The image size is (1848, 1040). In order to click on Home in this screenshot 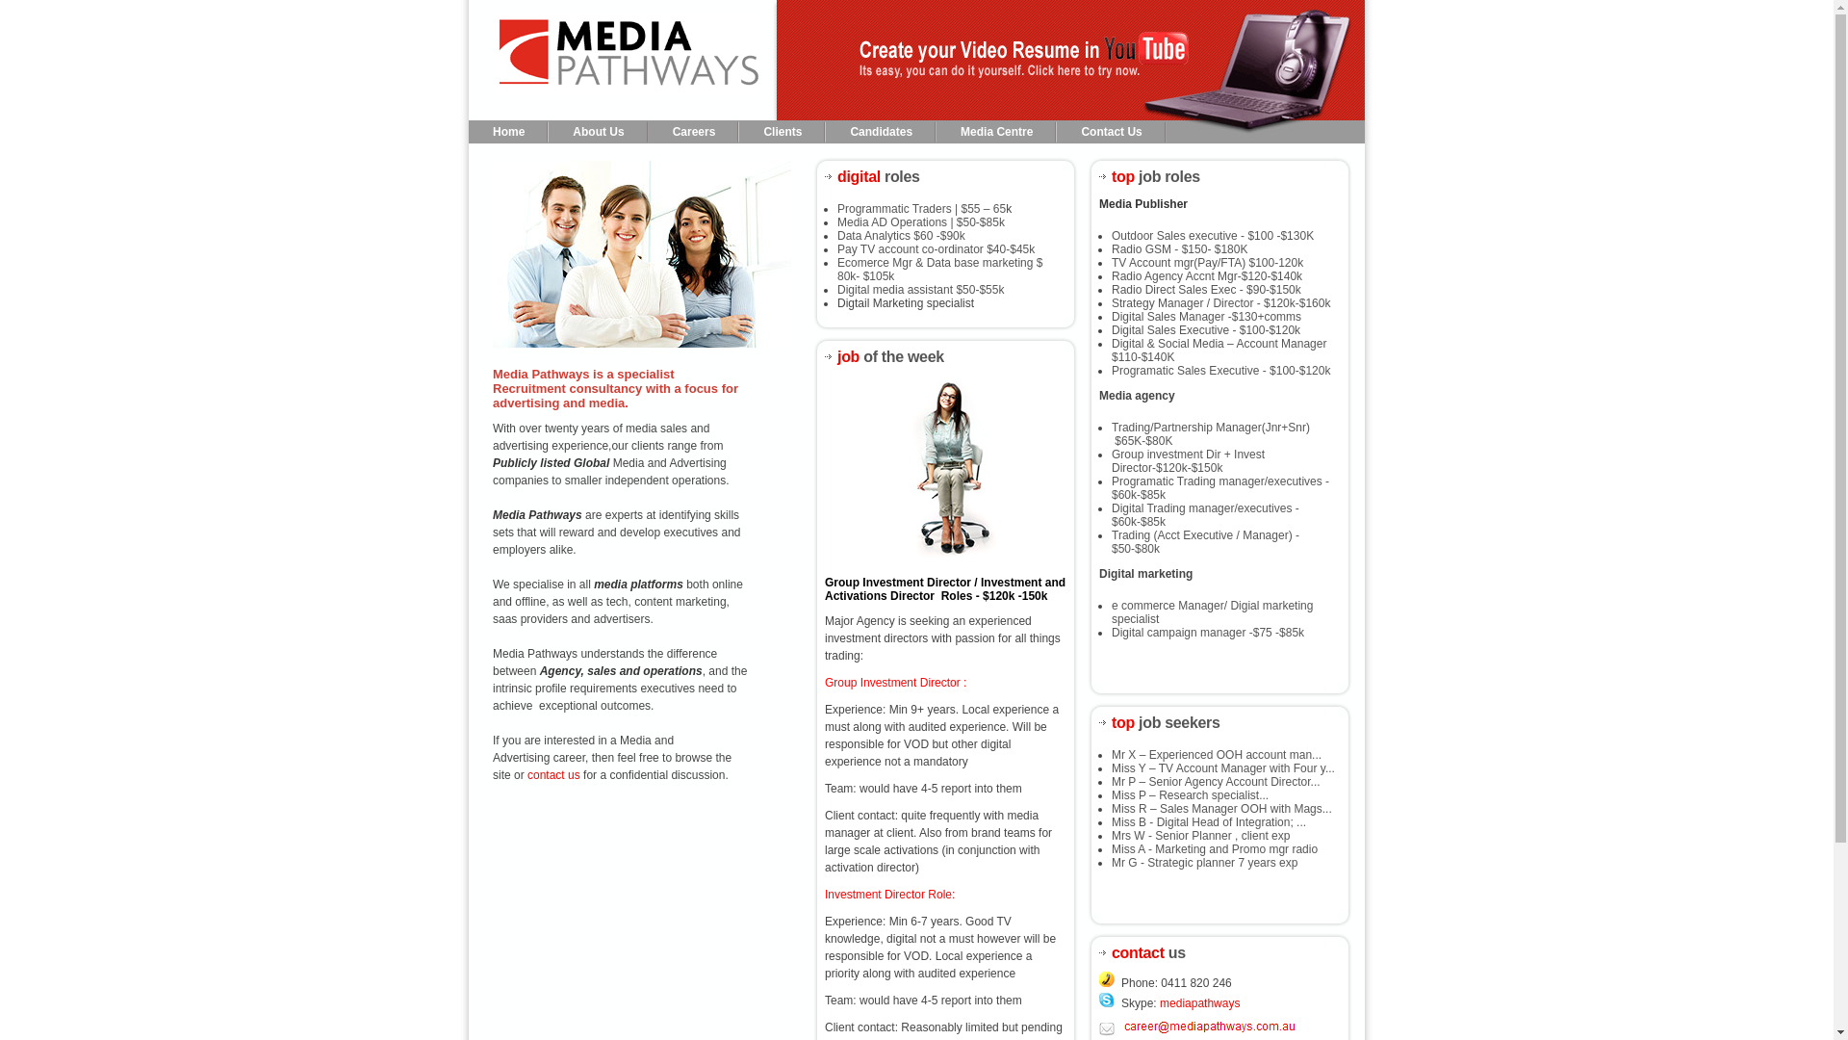, I will do `click(508, 133)`.